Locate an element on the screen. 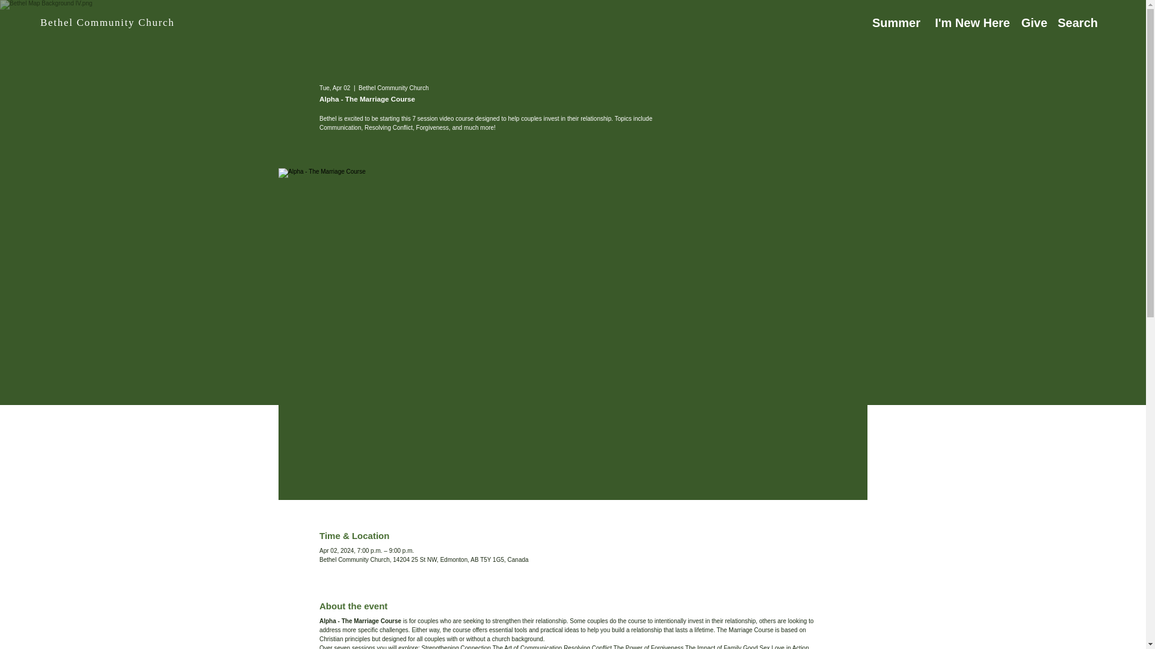 The width and height of the screenshot is (1155, 649). Summer is located at coordinates (890, 22).